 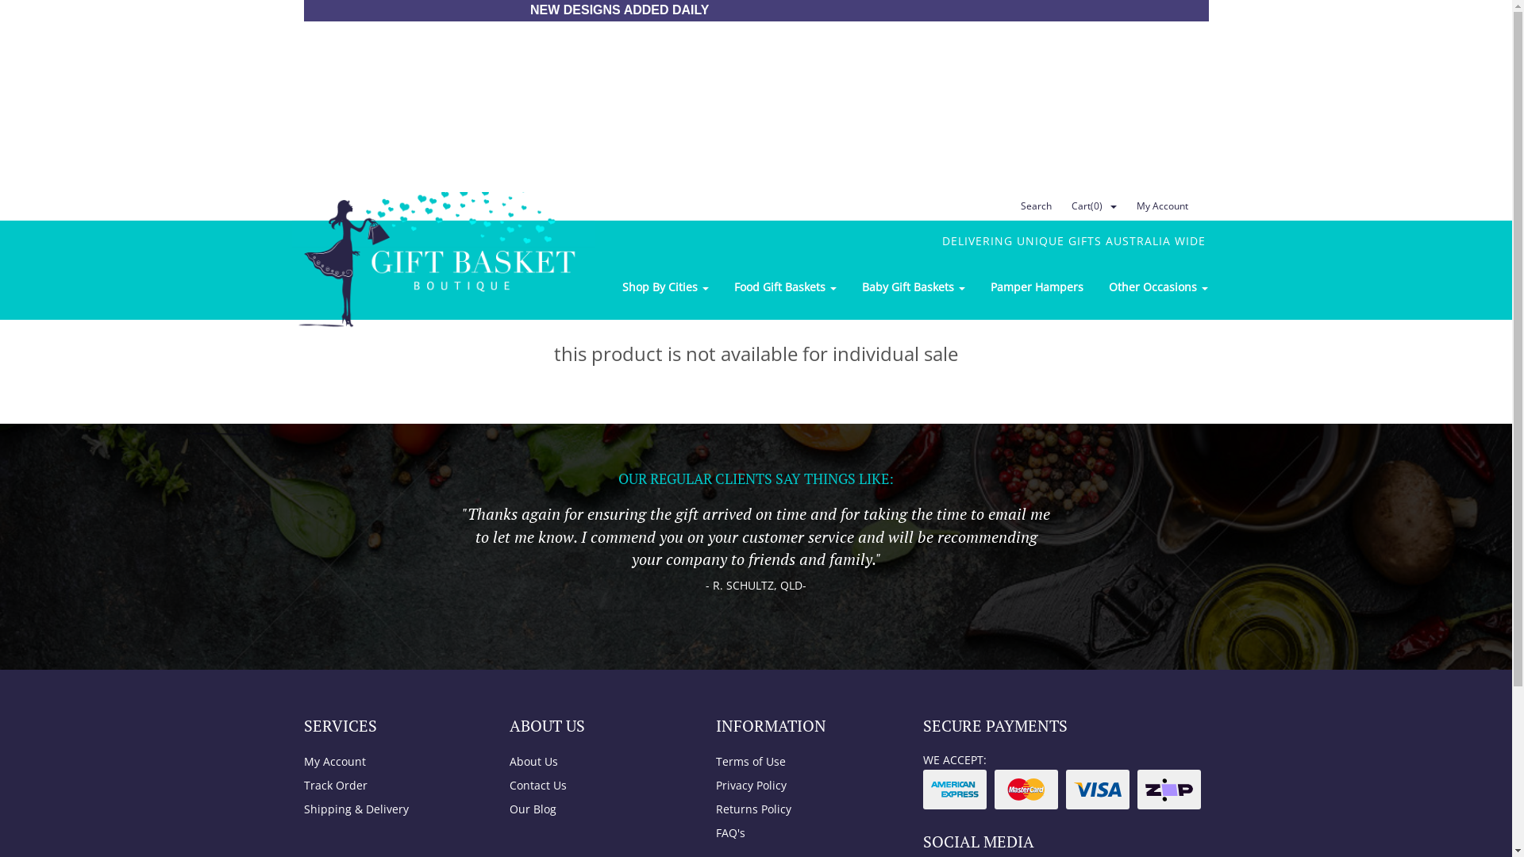 What do you see at coordinates (784, 287) in the screenshot?
I see `Food Gift Baskets` at bounding box center [784, 287].